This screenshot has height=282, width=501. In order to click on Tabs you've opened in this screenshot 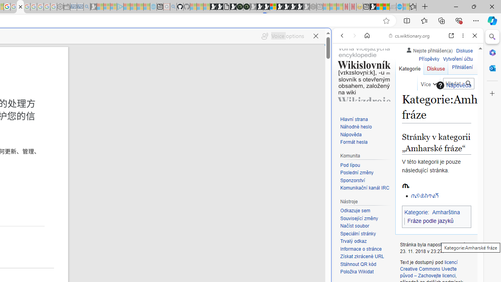, I will do `click(108, 104)`.